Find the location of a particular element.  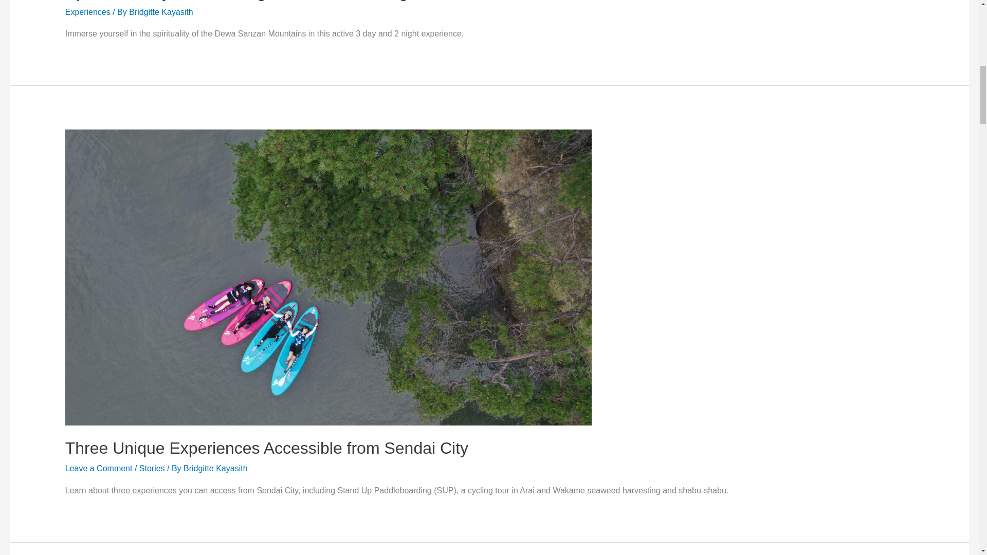

Bridgitte Kayasith is located at coordinates (161, 12).